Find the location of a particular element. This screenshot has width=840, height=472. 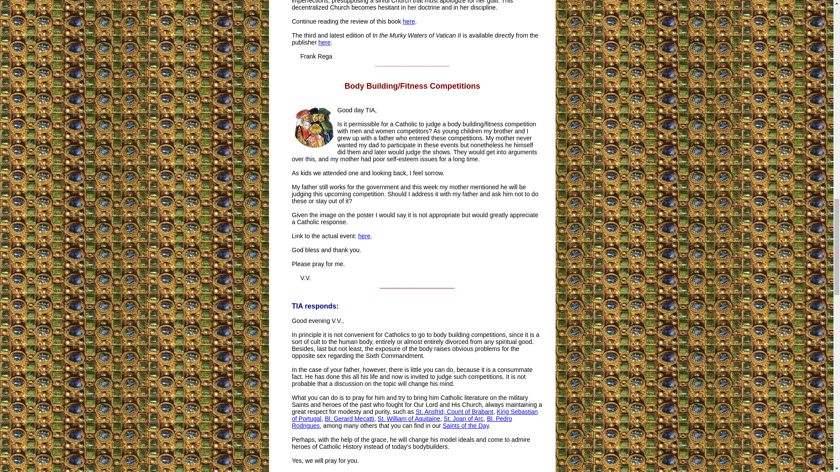

St. Joan of Arc is located at coordinates (463, 419).